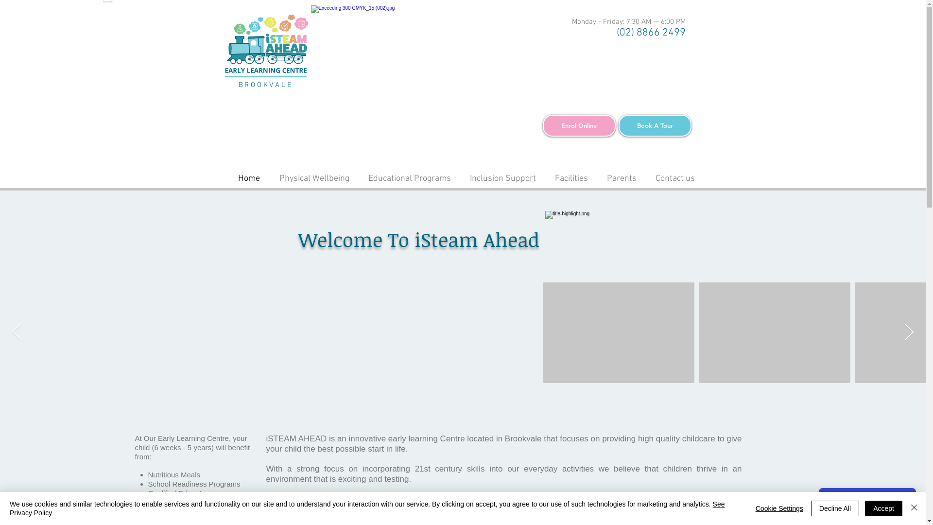  Describe the element at coordinates (409, 179) in the screenshot. I see `Educational Programs` at that location.